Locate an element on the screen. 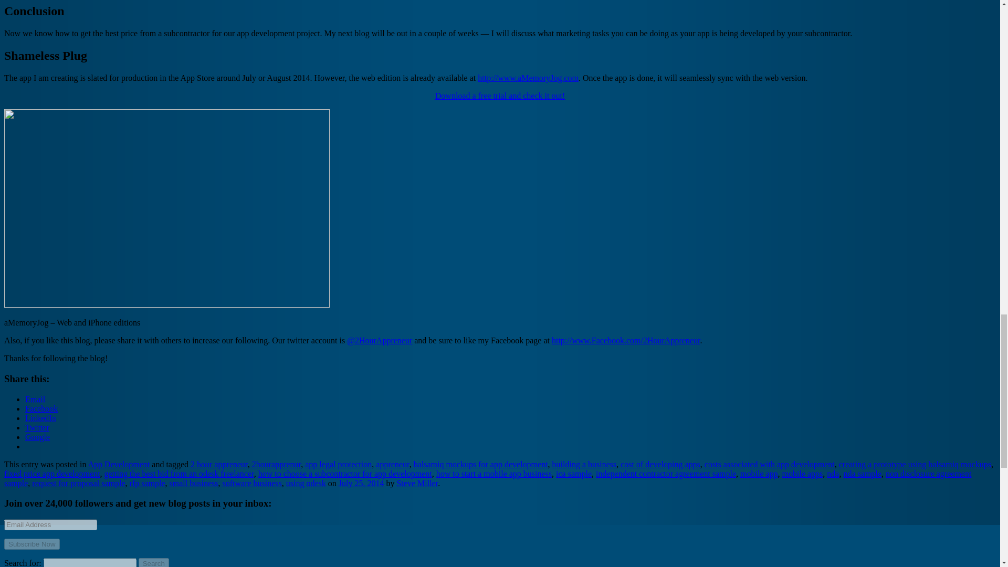  Download a free trial and check it out! is located at coordinates (500, 96).